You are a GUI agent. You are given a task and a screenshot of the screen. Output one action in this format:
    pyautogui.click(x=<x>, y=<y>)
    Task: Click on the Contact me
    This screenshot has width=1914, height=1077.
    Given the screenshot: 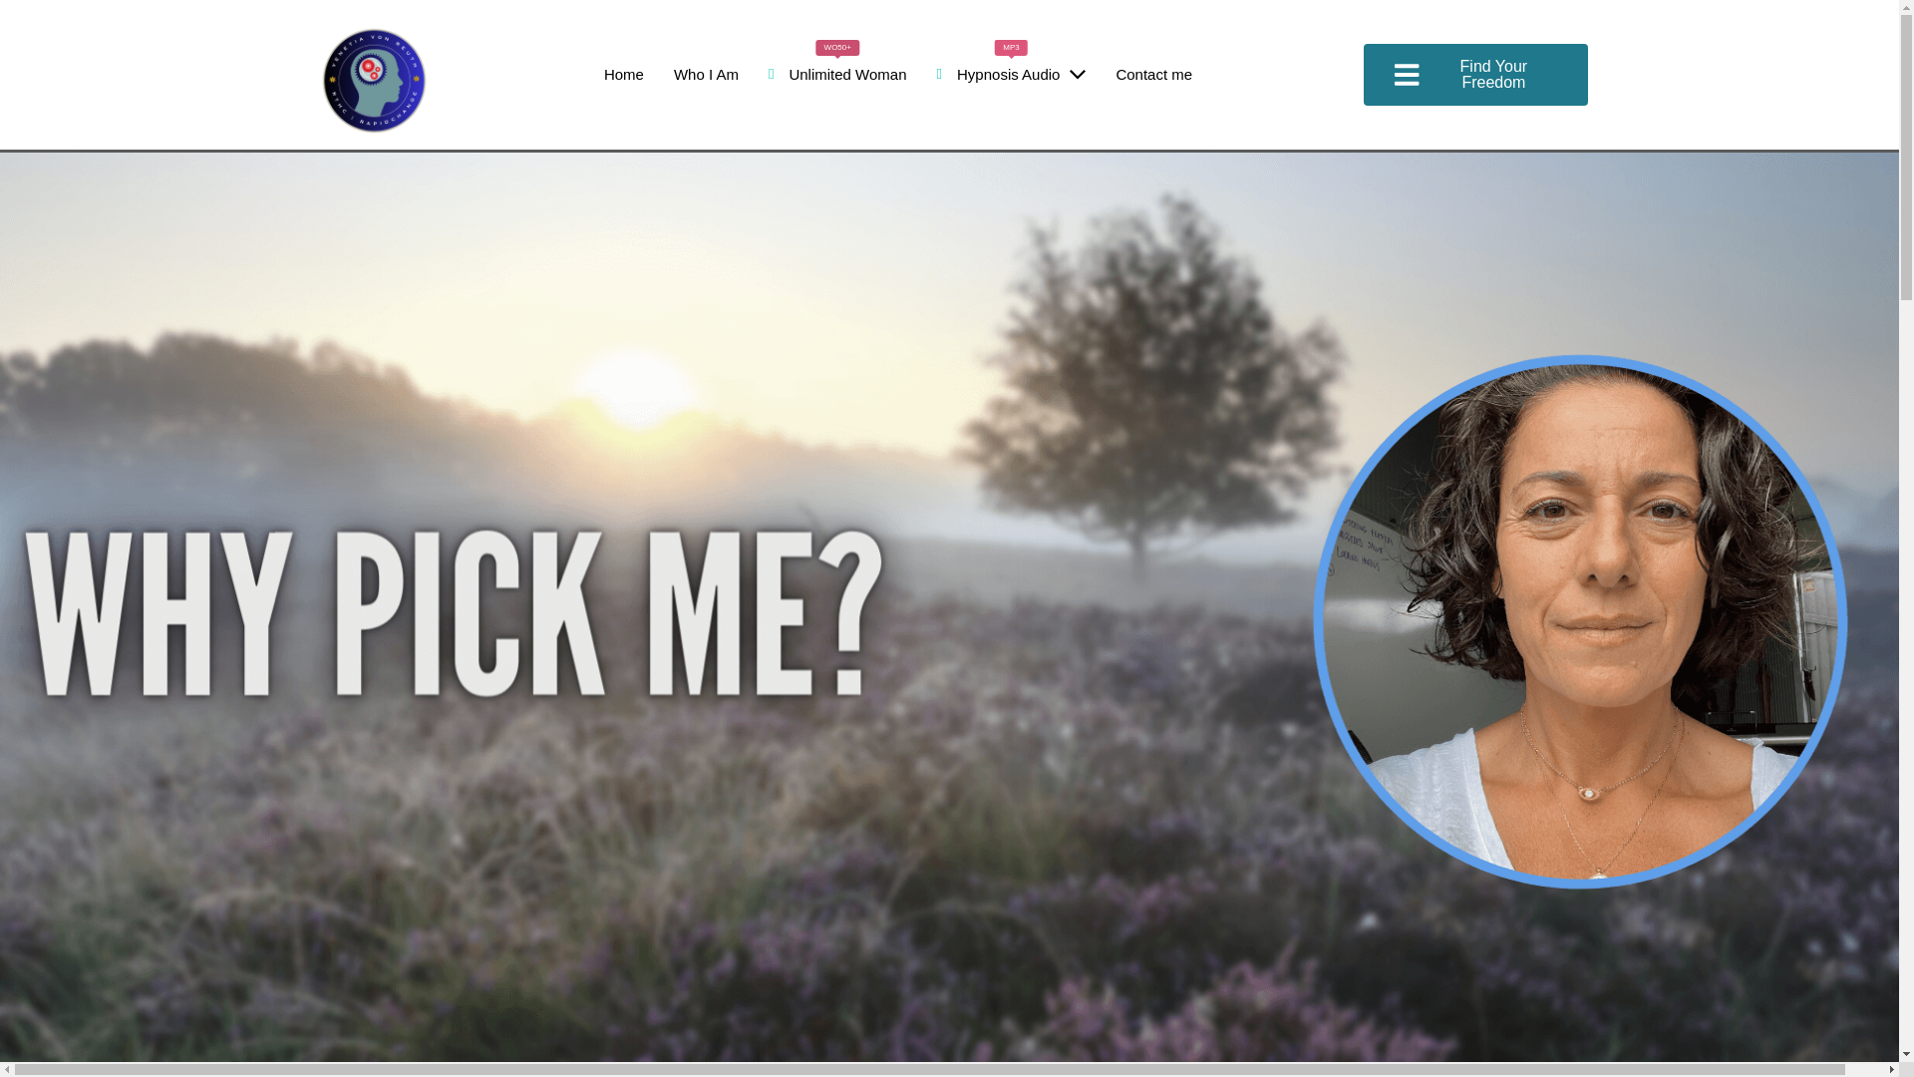 What is the action you would take?
    pyautogui.click(x=1154, y=74)
    